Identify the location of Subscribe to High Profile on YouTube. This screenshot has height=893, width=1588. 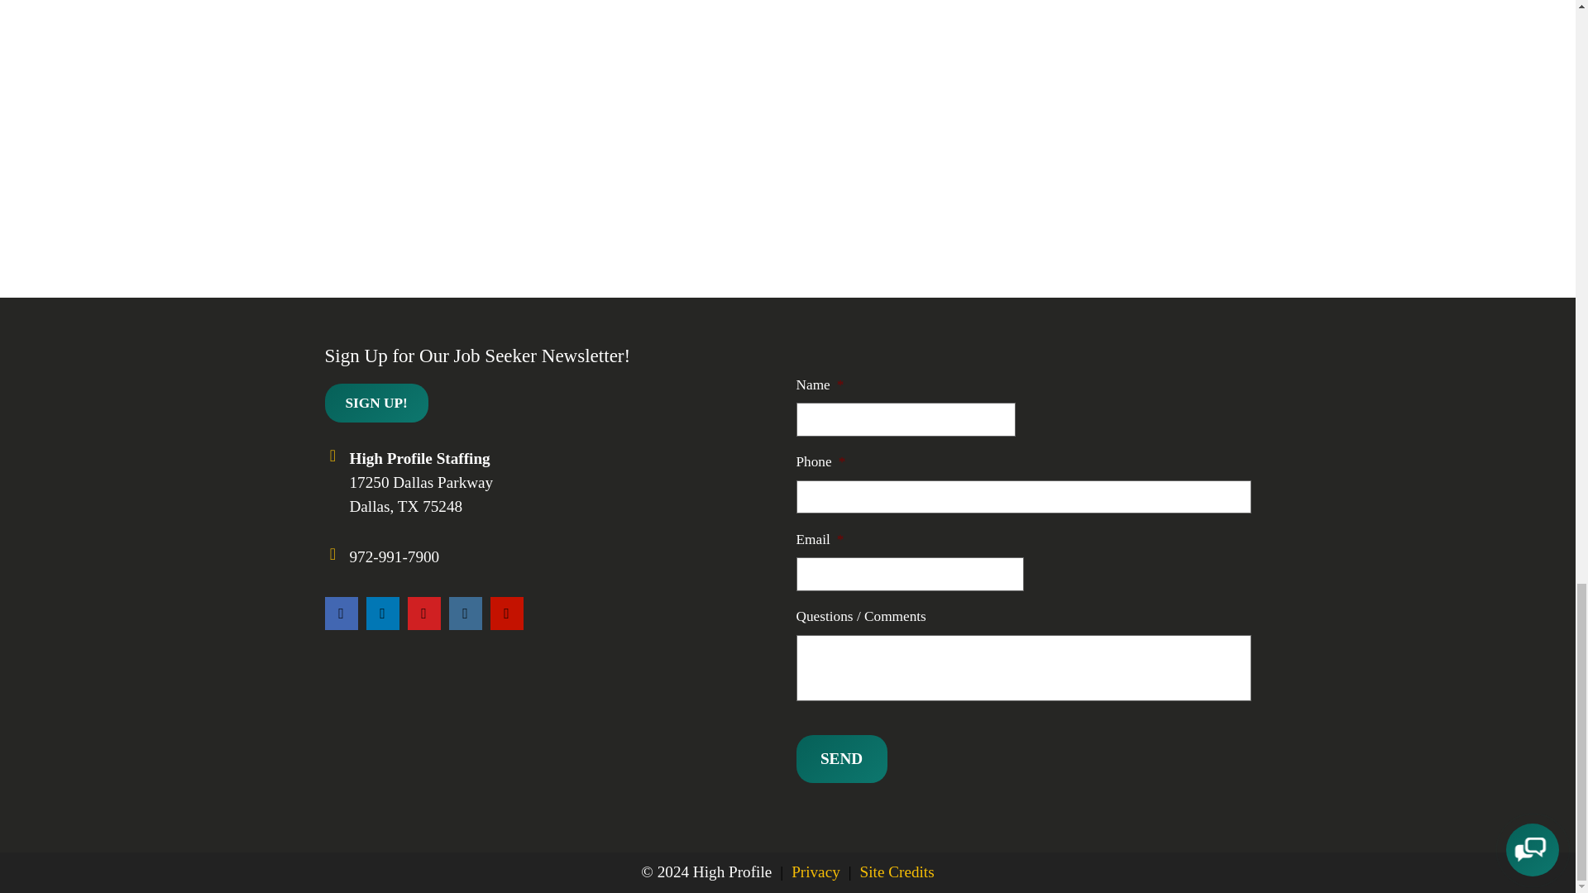
(423, 614).